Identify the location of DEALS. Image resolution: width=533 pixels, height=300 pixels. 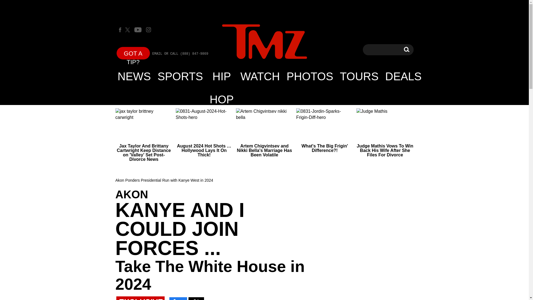
(403, 76).